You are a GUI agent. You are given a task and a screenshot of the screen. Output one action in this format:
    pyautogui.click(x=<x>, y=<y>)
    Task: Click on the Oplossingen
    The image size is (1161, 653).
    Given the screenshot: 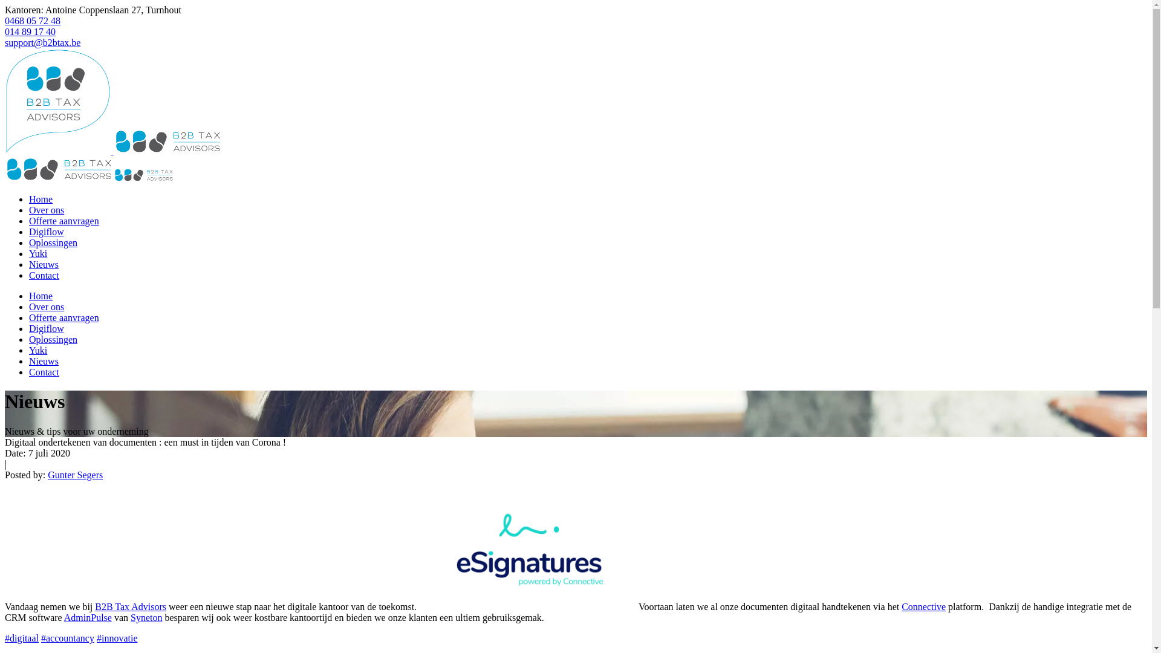 What is the action you would take?
    pyautogui.click(x=53, y=243)
    